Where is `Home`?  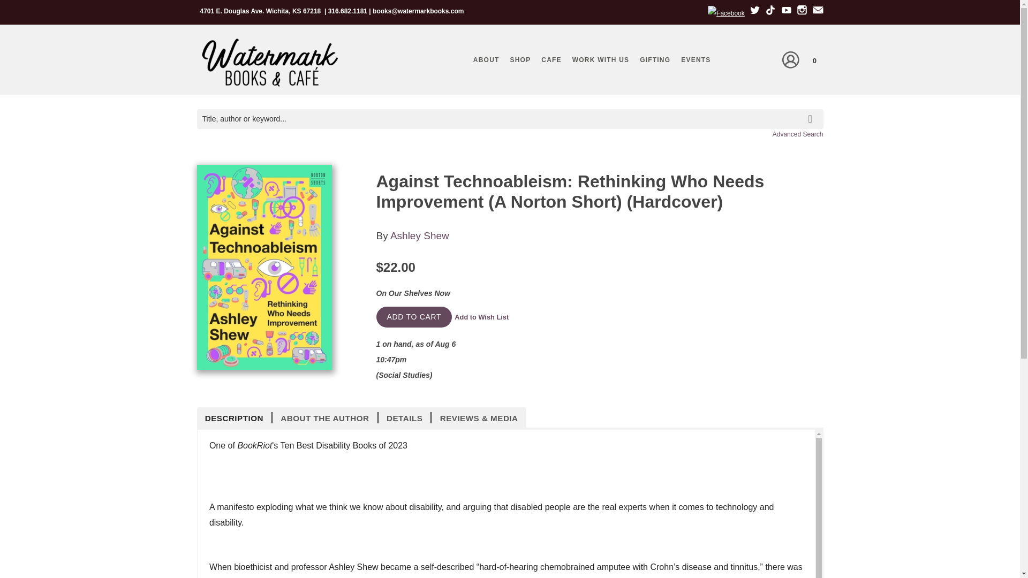
Home is located at coordinates (269, 63).